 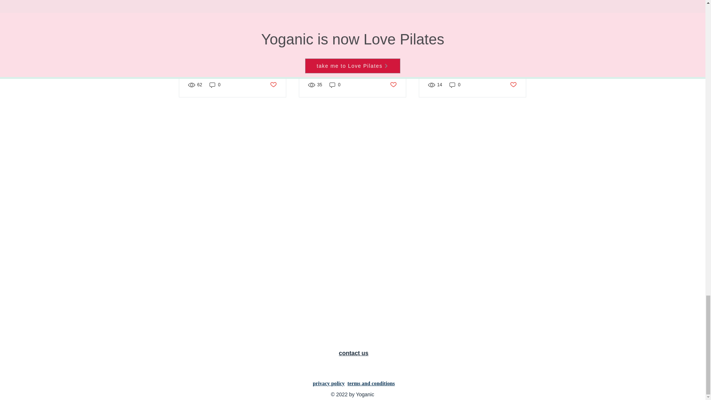 What do you see at coordinates (233, 59) in the screenshot?
I see `Breaking the mould: Why men should embrace yoga and Pilates` at bounding box center [233, 59].